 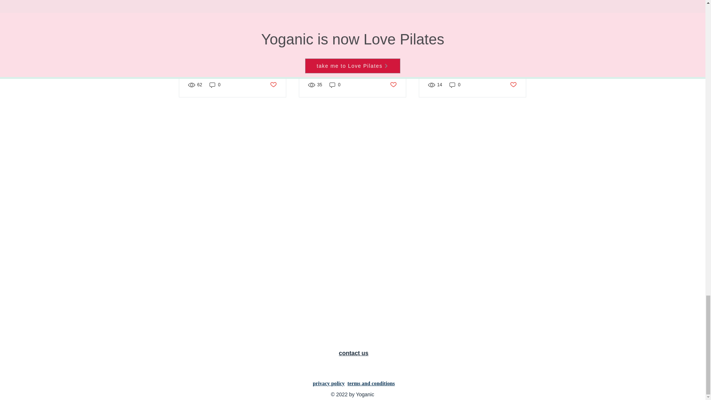 What do you see at coordinates (233, 59) in the screenshot?
I see `Breaking the mould: Why men should embrace yoga and Pilates` at bounding box center [233, 59].